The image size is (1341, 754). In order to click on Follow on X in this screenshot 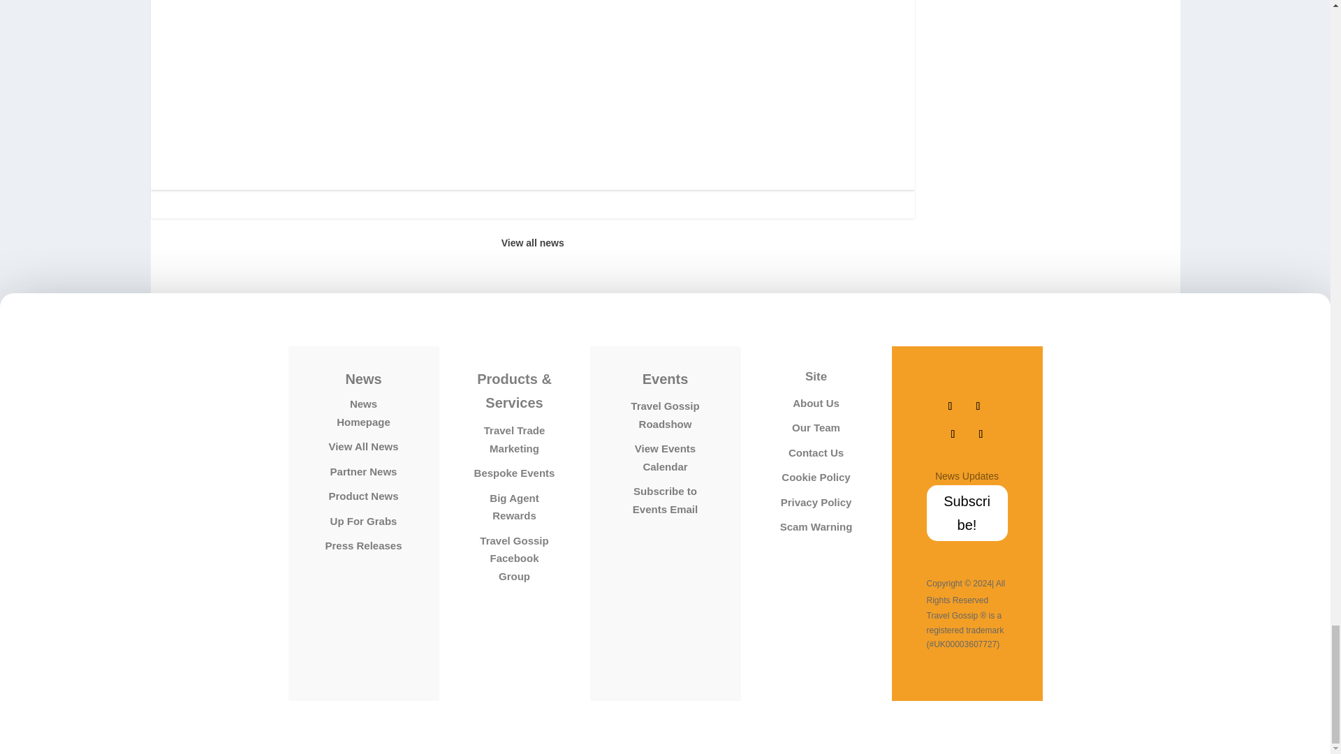, I will do `click(978, 406)`.